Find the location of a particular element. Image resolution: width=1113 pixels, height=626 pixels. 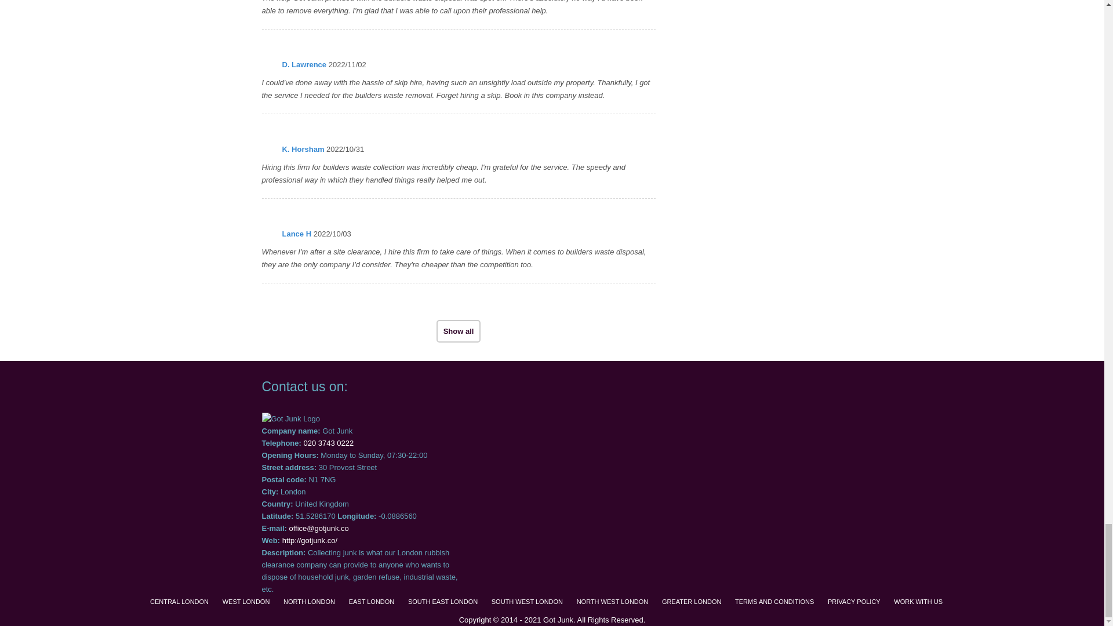

Send E-mail is located at coordinates (318, 528).